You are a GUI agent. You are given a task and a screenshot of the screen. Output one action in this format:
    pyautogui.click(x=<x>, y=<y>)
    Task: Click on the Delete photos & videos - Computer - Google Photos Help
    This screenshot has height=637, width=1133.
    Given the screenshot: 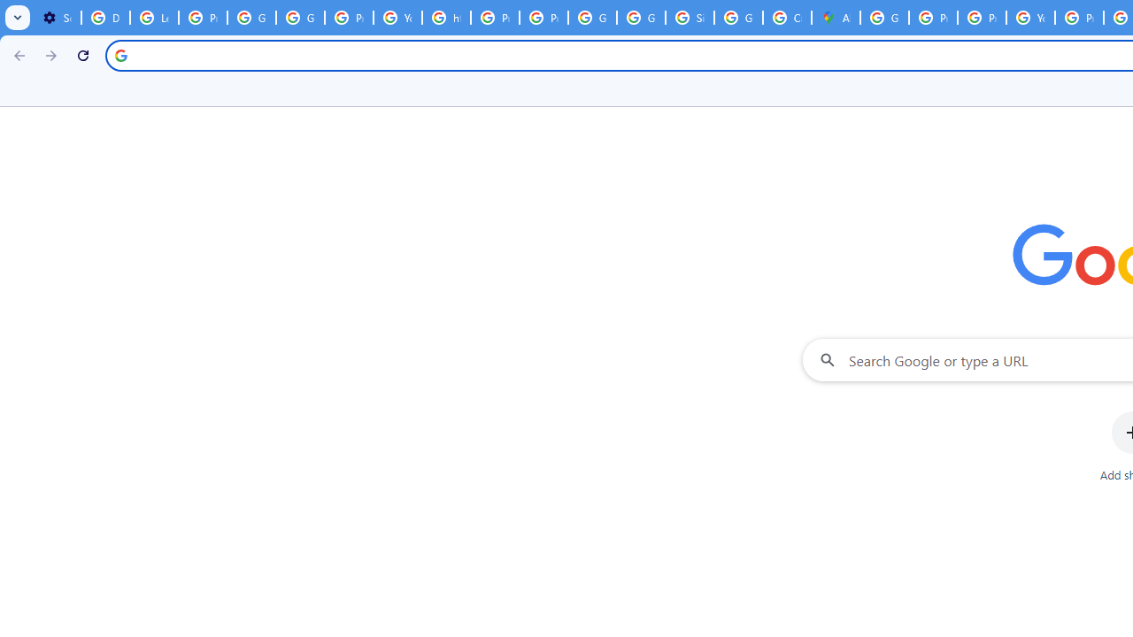 What is the action you would take?
    pyautogui.click(x=106, y=18)
    